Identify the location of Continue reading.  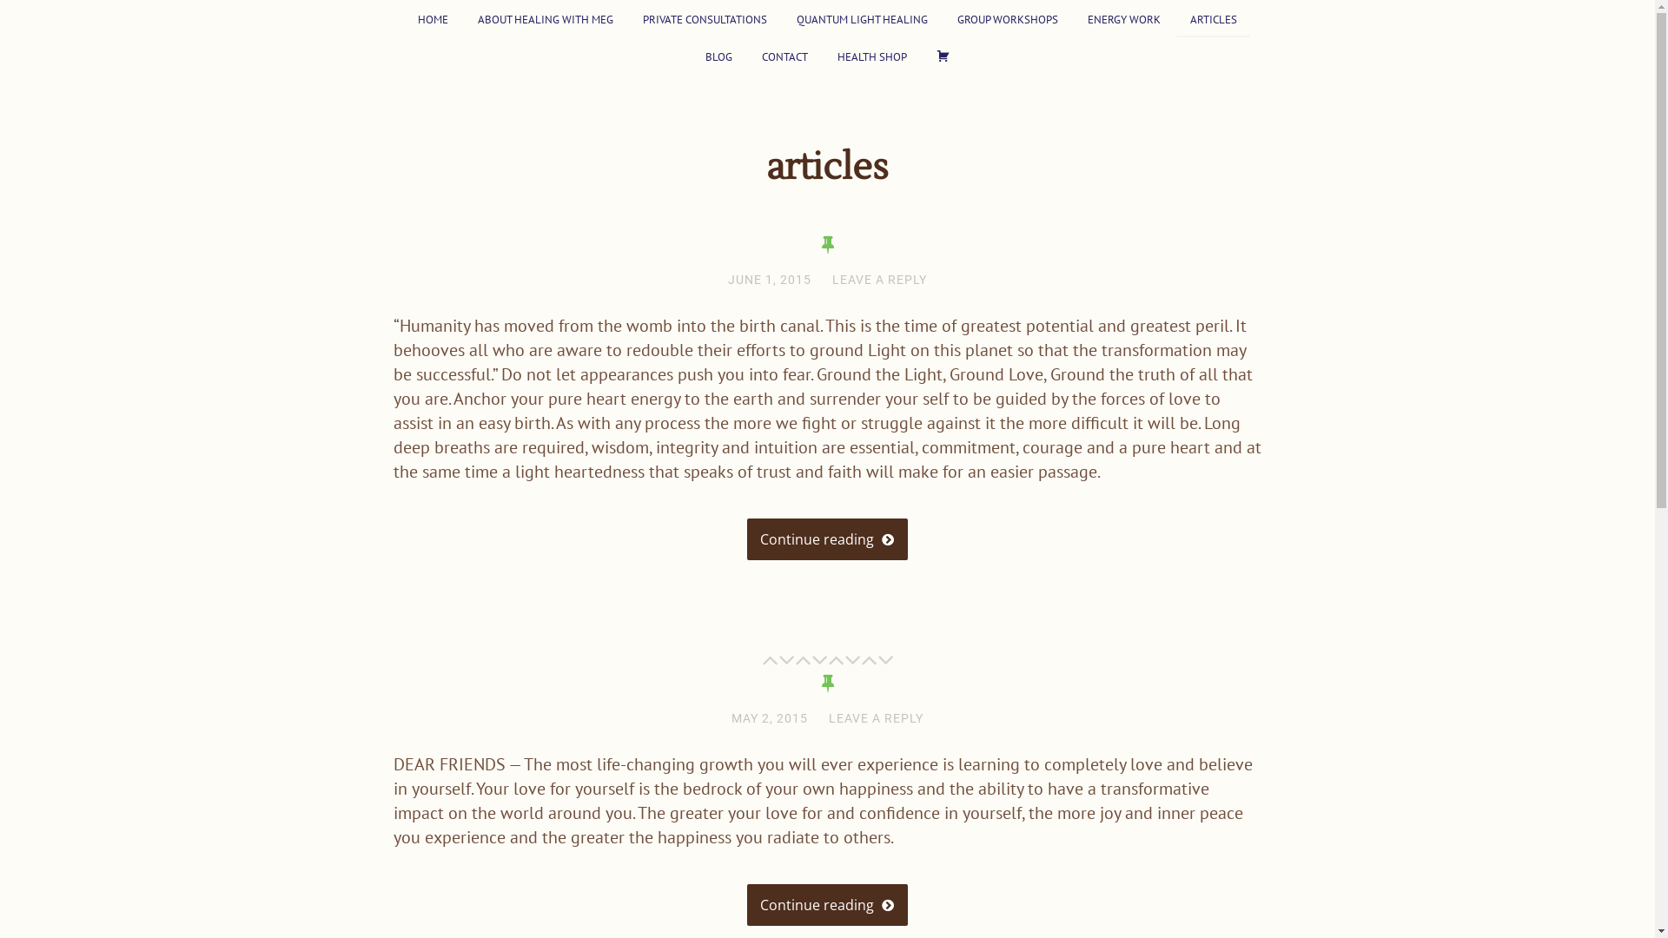
(827, 905).